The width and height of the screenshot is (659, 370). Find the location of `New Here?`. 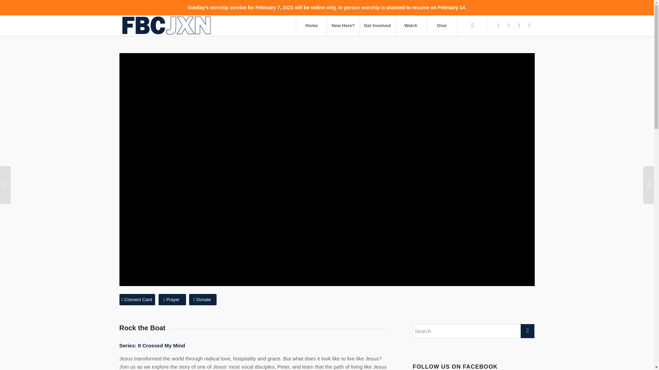

New Here? is located at coordinates (343, 25).